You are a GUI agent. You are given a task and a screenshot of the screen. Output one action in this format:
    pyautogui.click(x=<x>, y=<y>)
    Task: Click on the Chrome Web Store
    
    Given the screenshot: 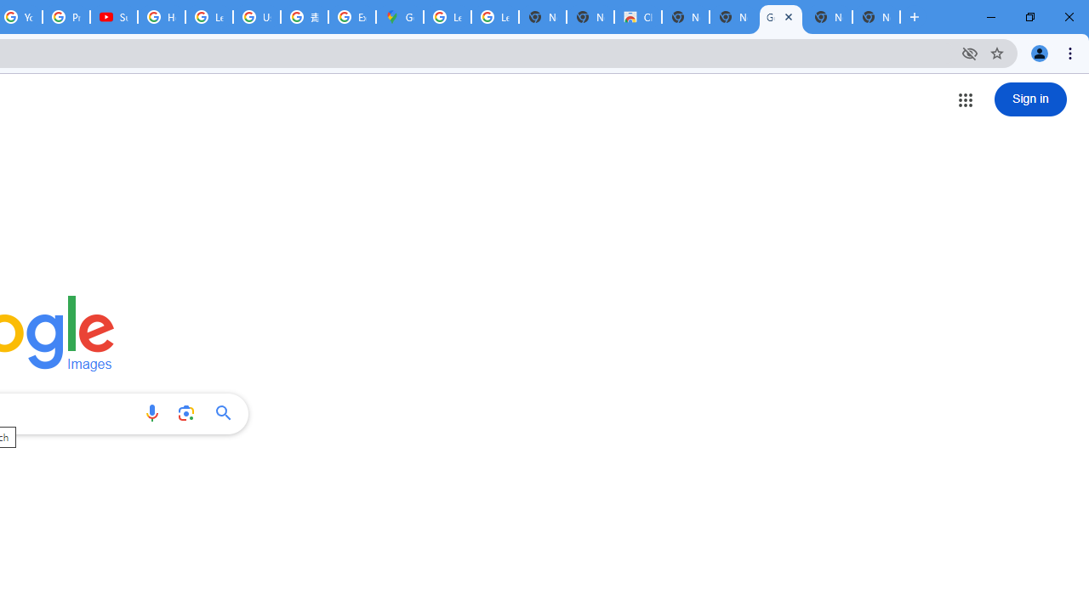 What is the action you would take?
    pyautogui.click(x=638, y=17)
    